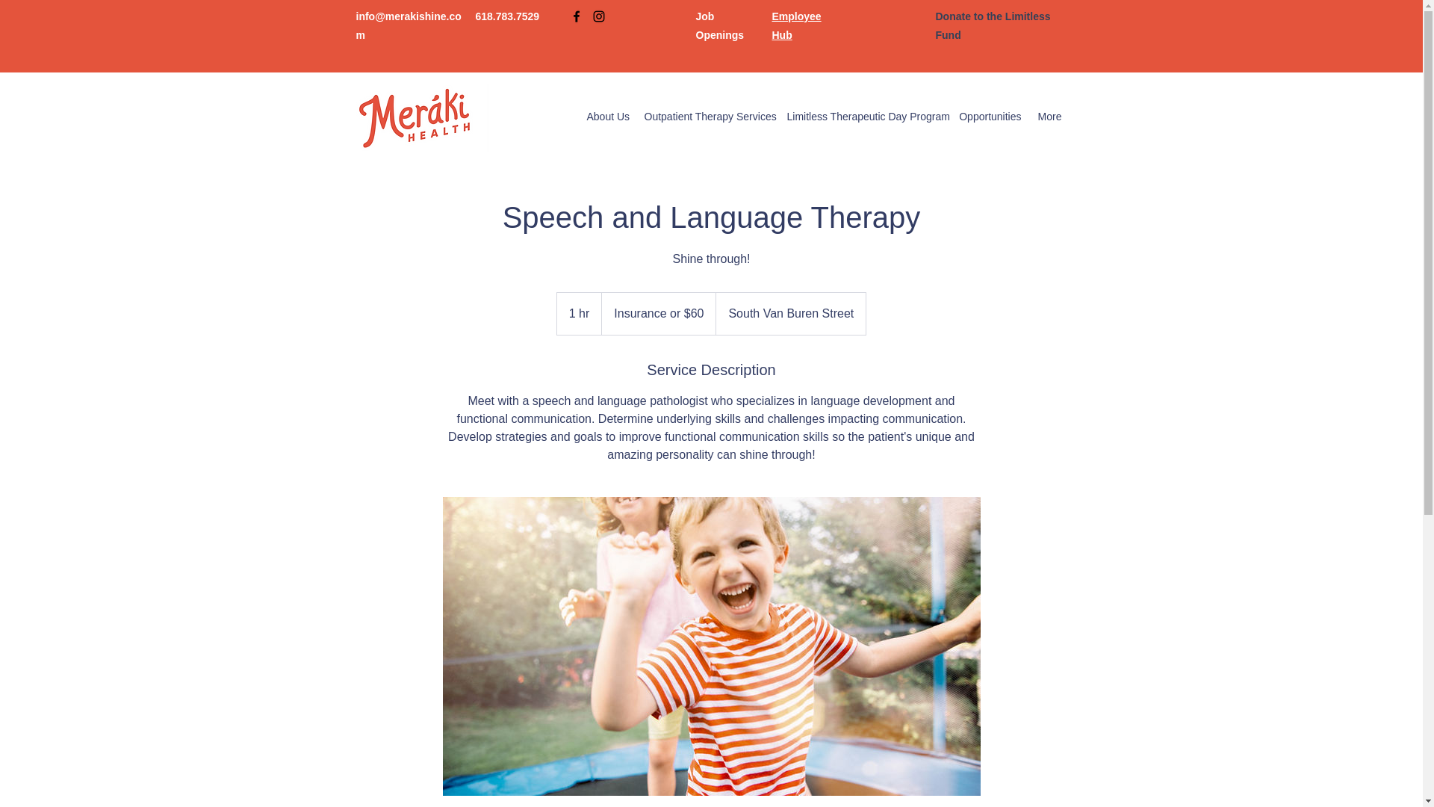 The width and height of the screenshot is (1434, 807). What do you see at coordinates (797, 25) in the screenshot?
I see `Employee Hub` at bounding box center [797, 25].